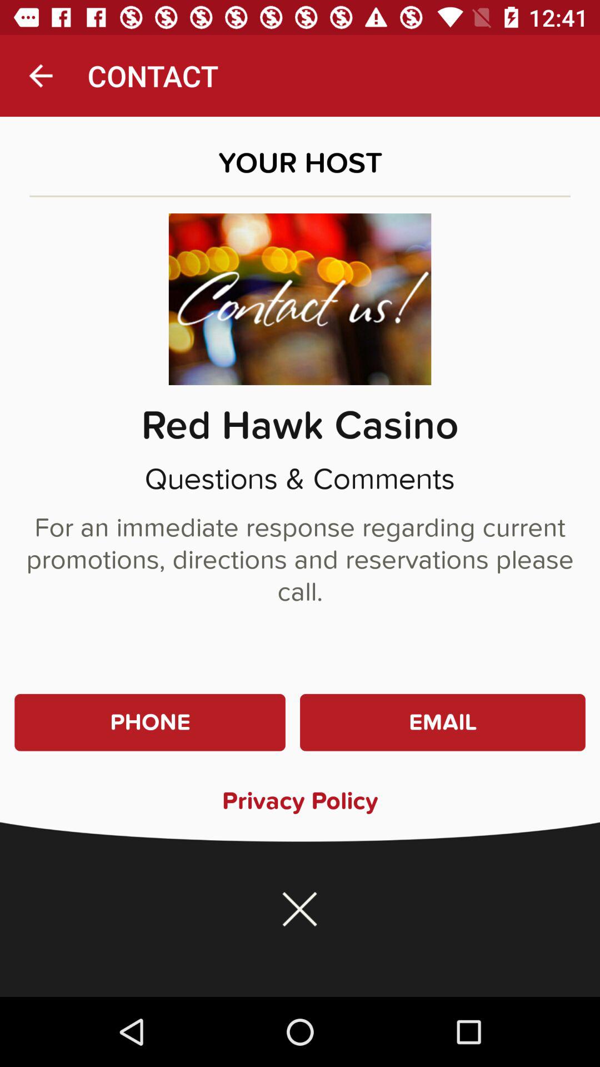 Image resolution: width=600 pixels, height=1067 pixels. Describe the element at coordinates (442, 722) in the screenshot. I see `turn off the item above the privacy policy` at that location.